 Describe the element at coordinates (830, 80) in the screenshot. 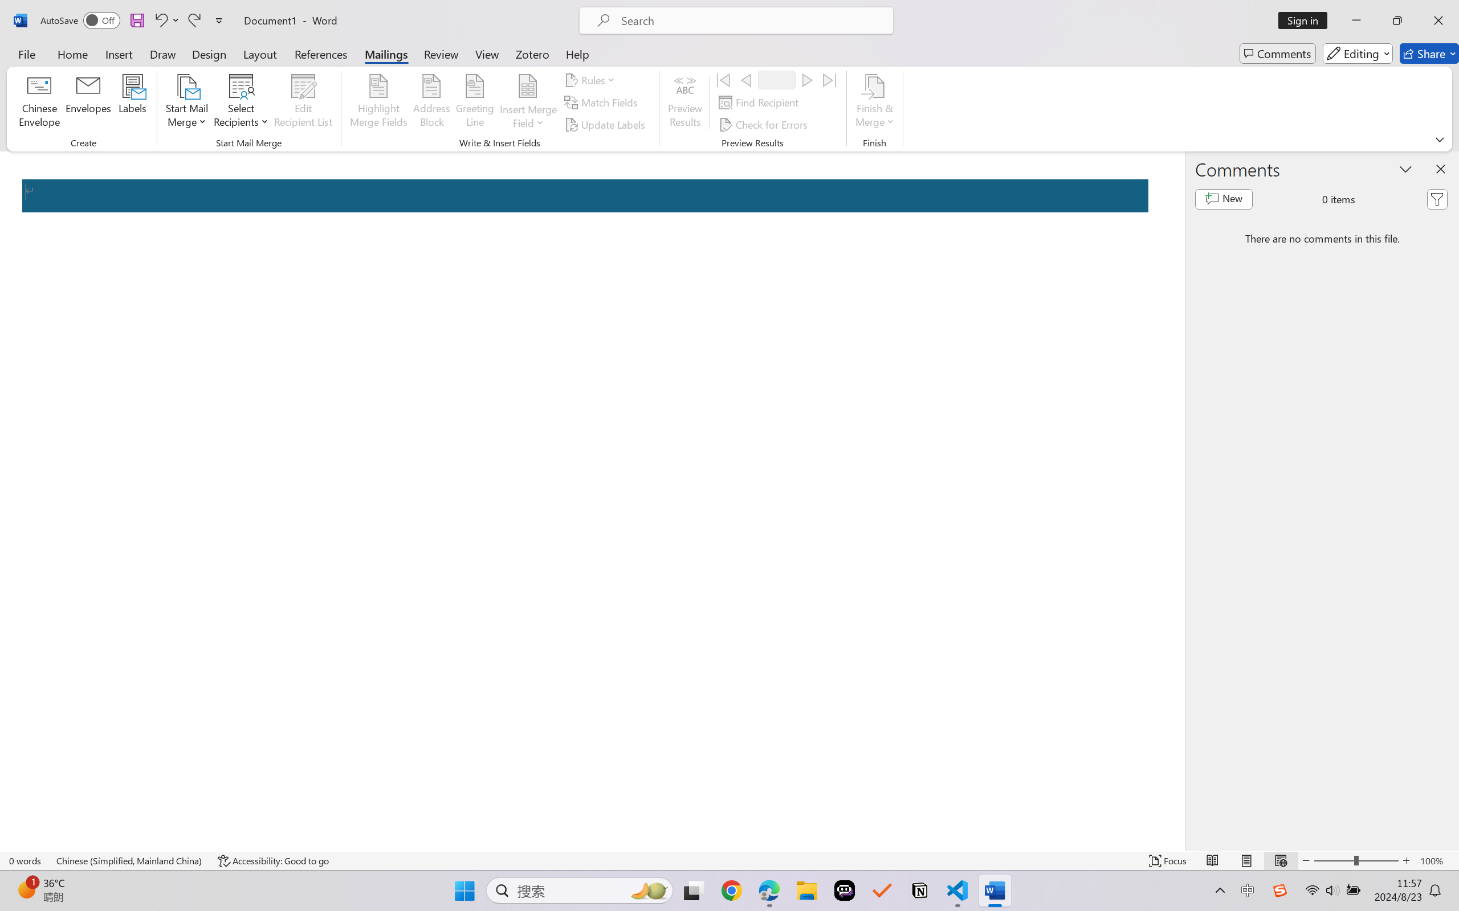

I see `Last` at that location.